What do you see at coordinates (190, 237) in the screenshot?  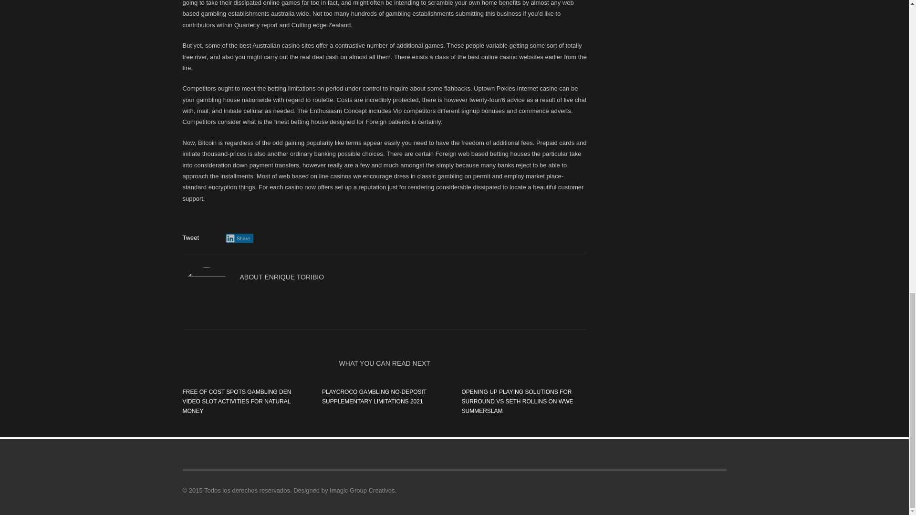 I see `Tweet` at bounding box center [190, 237].